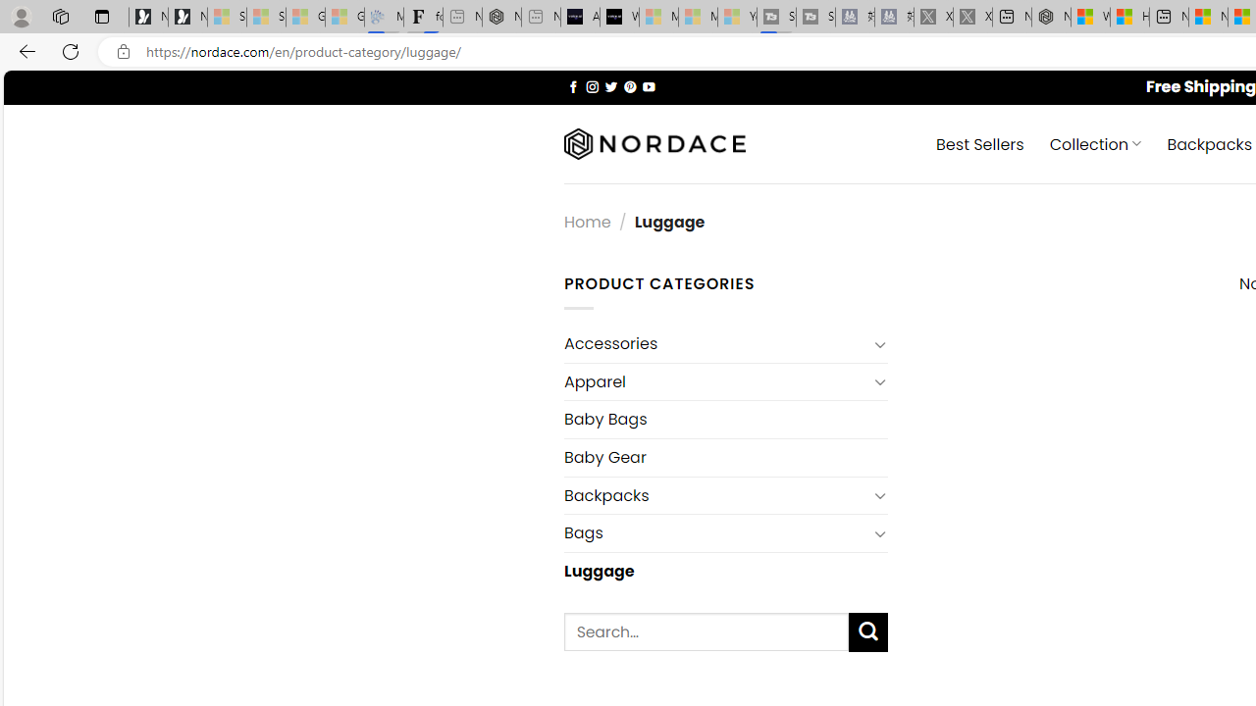 Image resolution: width=1256 pixels, height=706 pixels. What do you see at coordinates (587, 223) in the screenshot?
I see `Home` at bounding box center [587, 223].